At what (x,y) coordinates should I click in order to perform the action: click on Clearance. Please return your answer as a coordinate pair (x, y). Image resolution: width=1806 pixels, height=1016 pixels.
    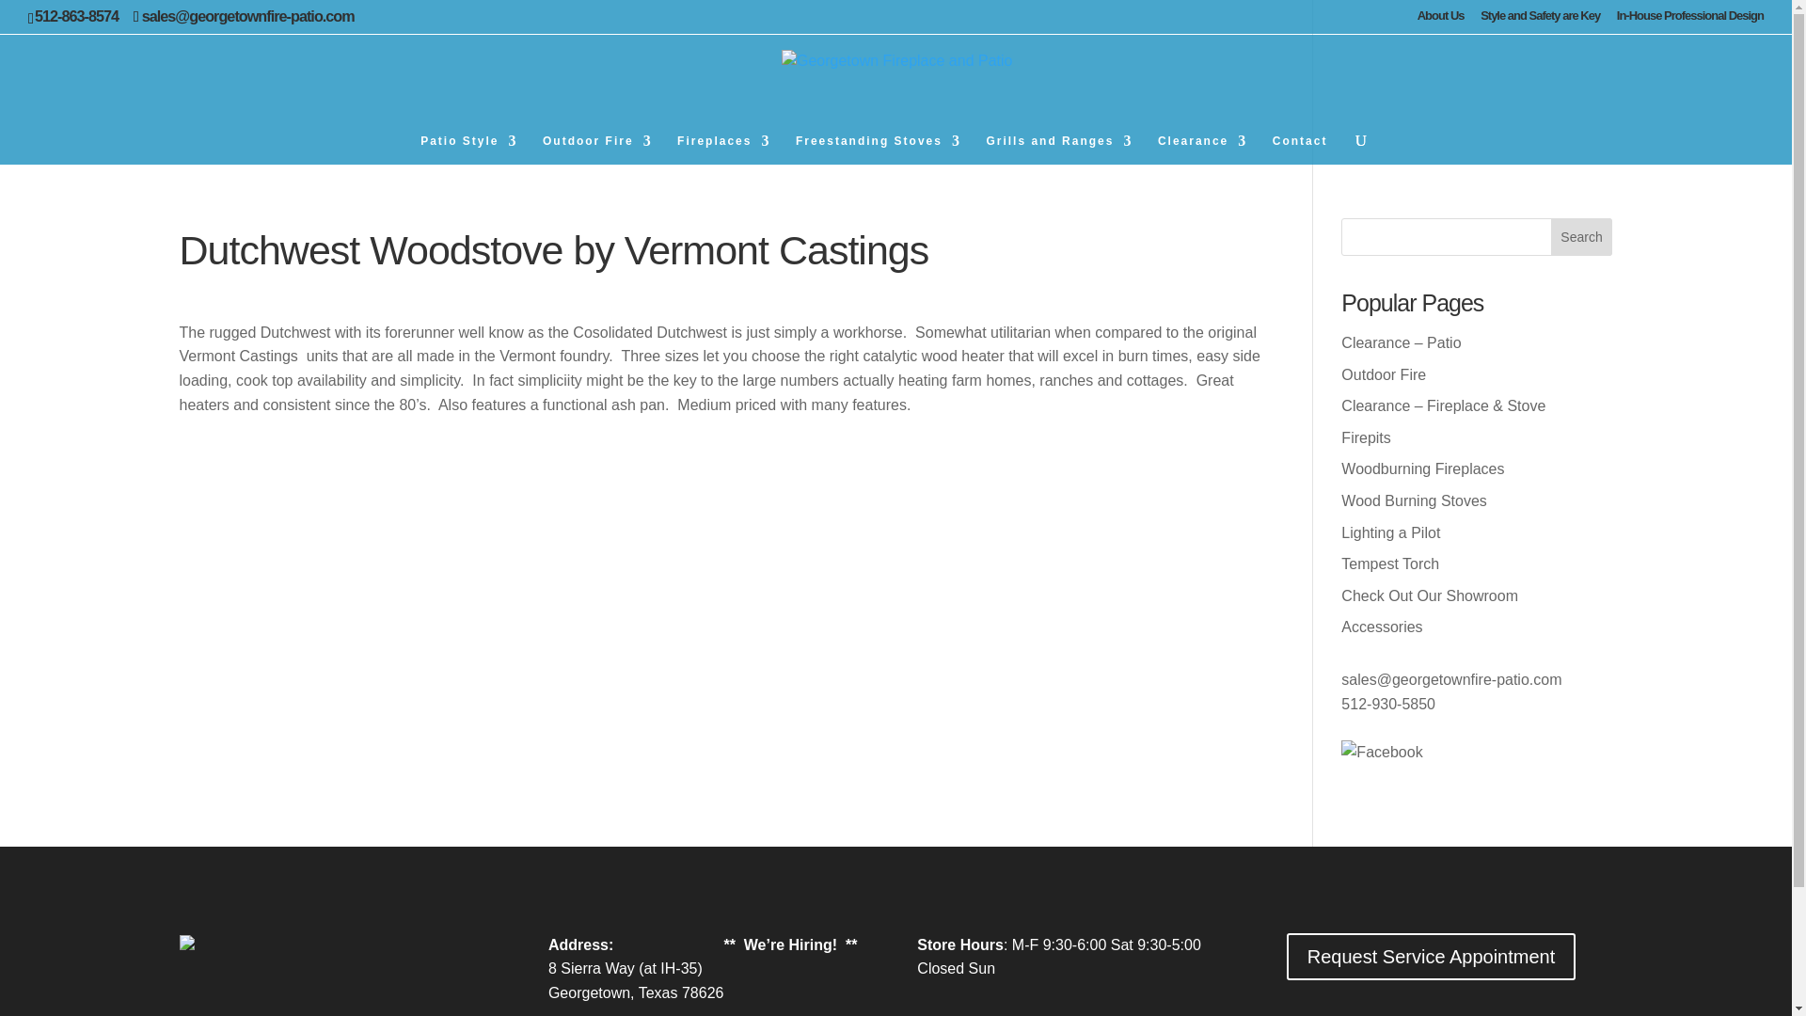
    Looking at the image, I should click on (1202, 148).